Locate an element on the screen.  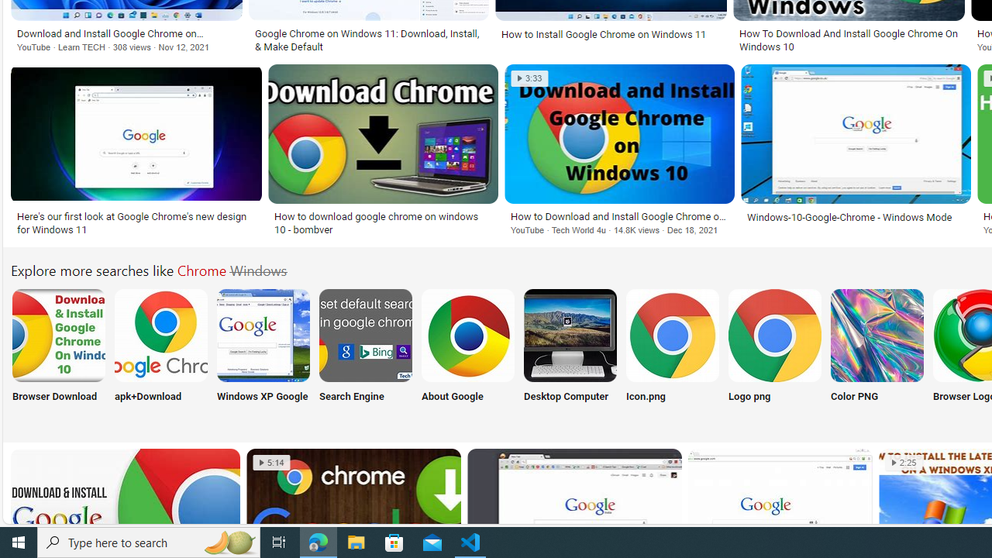
Chrome Browser Download is located at coordinates (58, 335).